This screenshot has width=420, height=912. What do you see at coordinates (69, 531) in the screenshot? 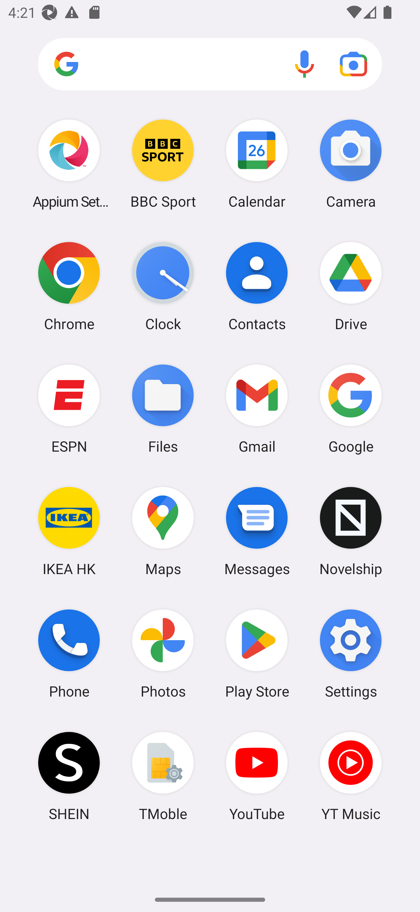
I see `IKEA HK` at bounding box center [69, 531].